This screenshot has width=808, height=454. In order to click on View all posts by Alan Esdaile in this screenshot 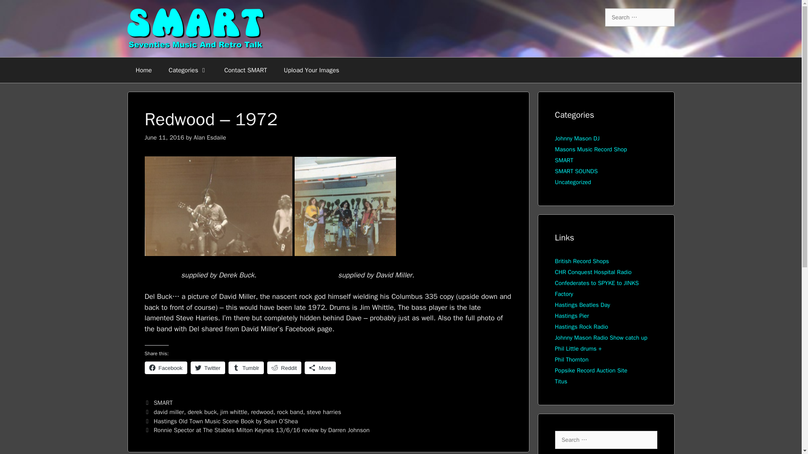, I will do `click(210, 137)`.